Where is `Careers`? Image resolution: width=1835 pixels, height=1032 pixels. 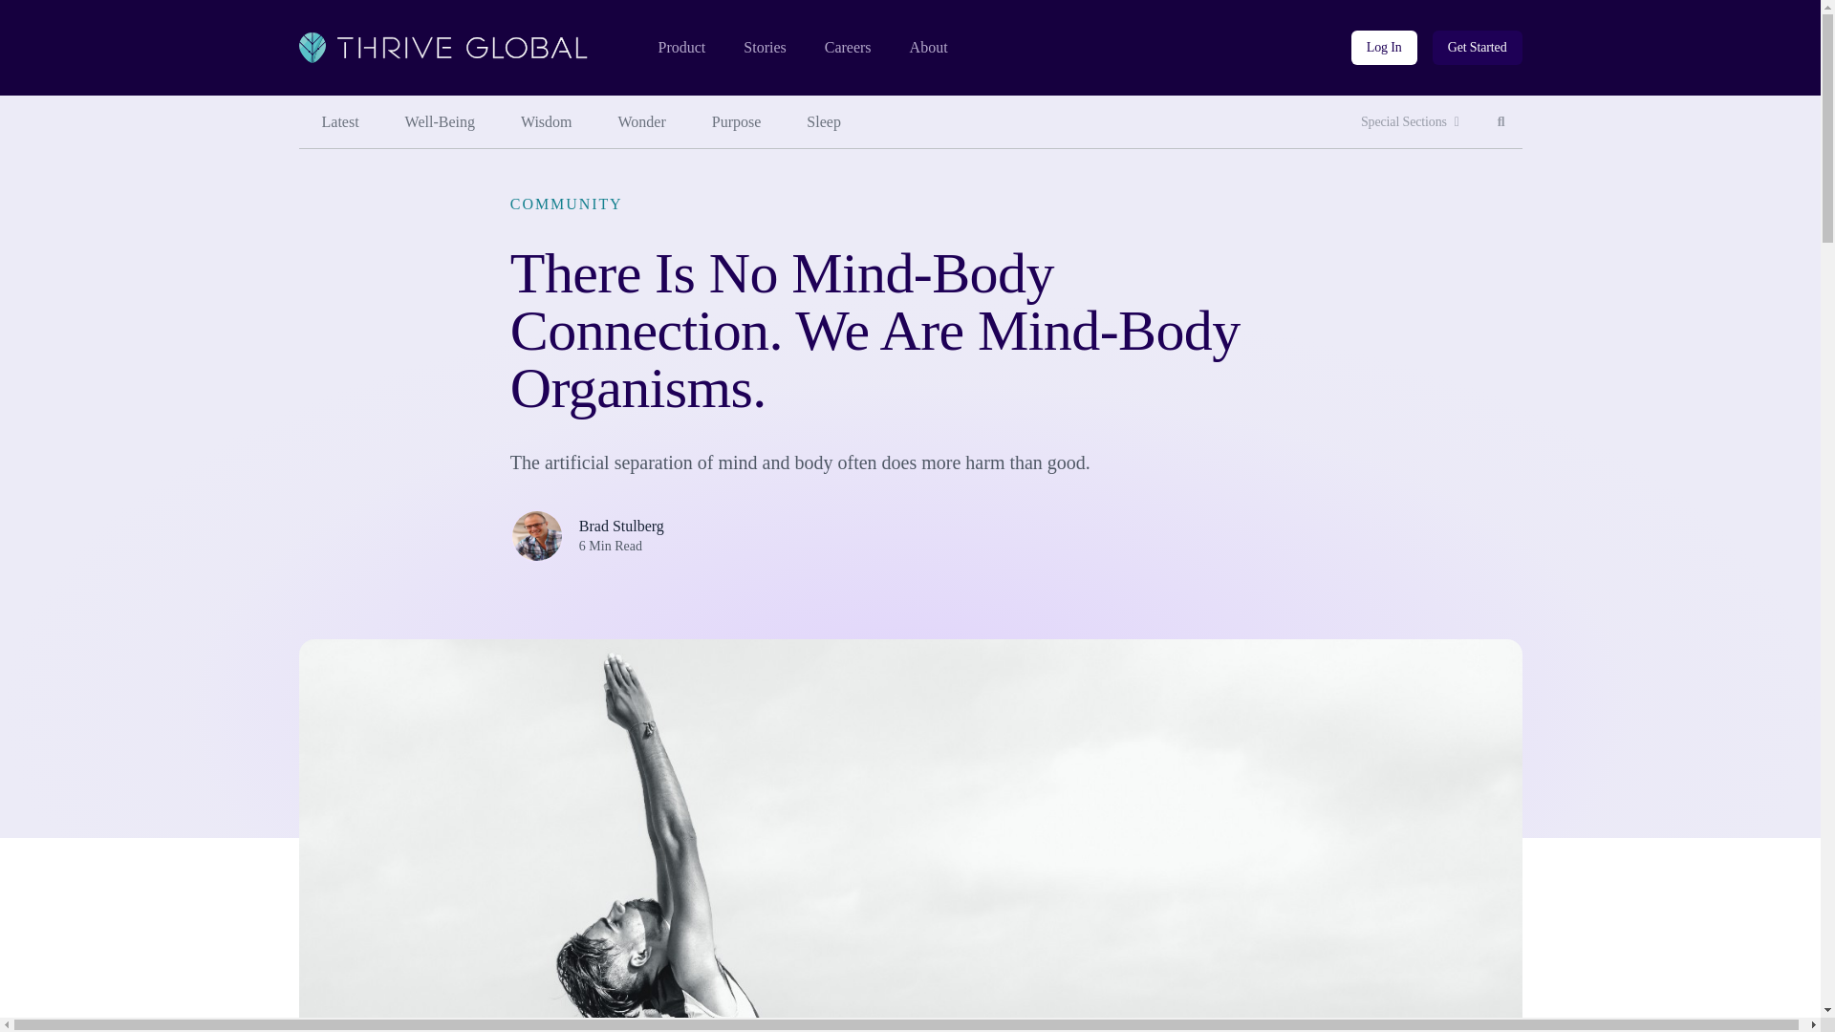
Careers is located at coordinates (642, 122).